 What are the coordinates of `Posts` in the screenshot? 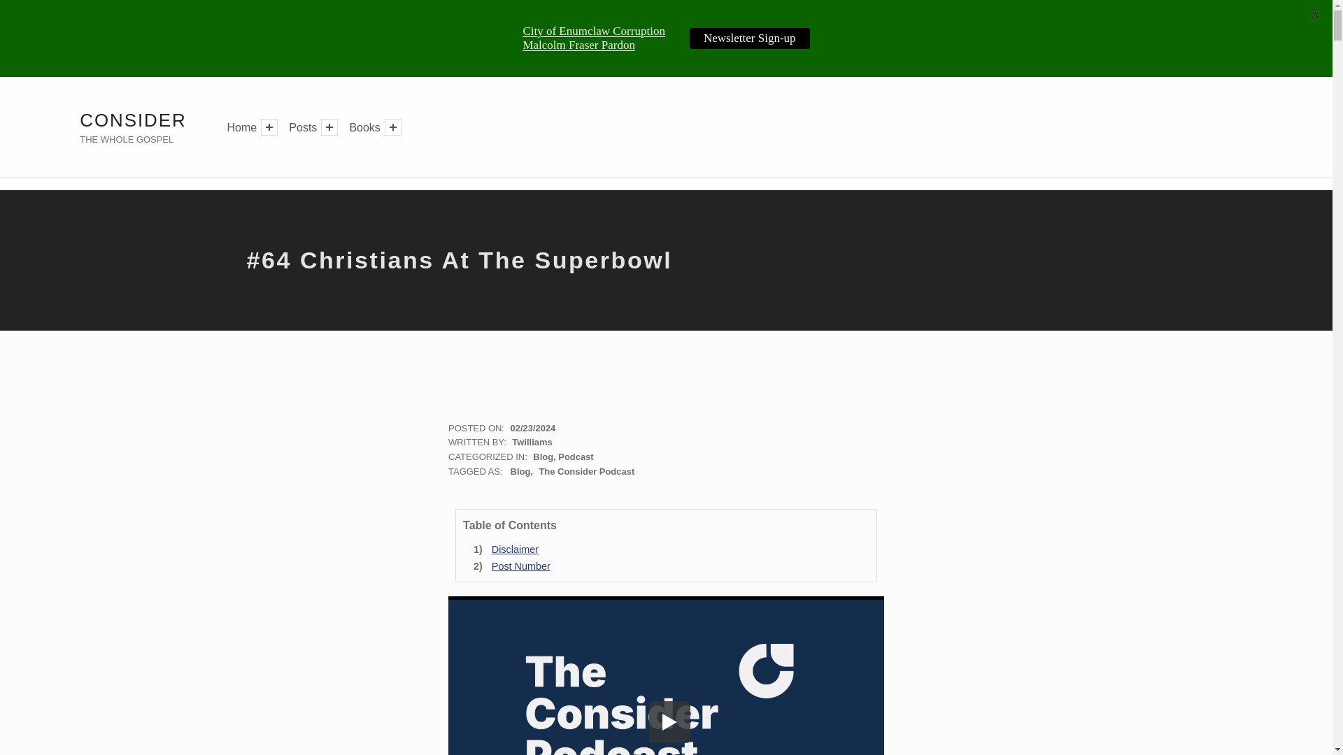 It's located at (302, 127).